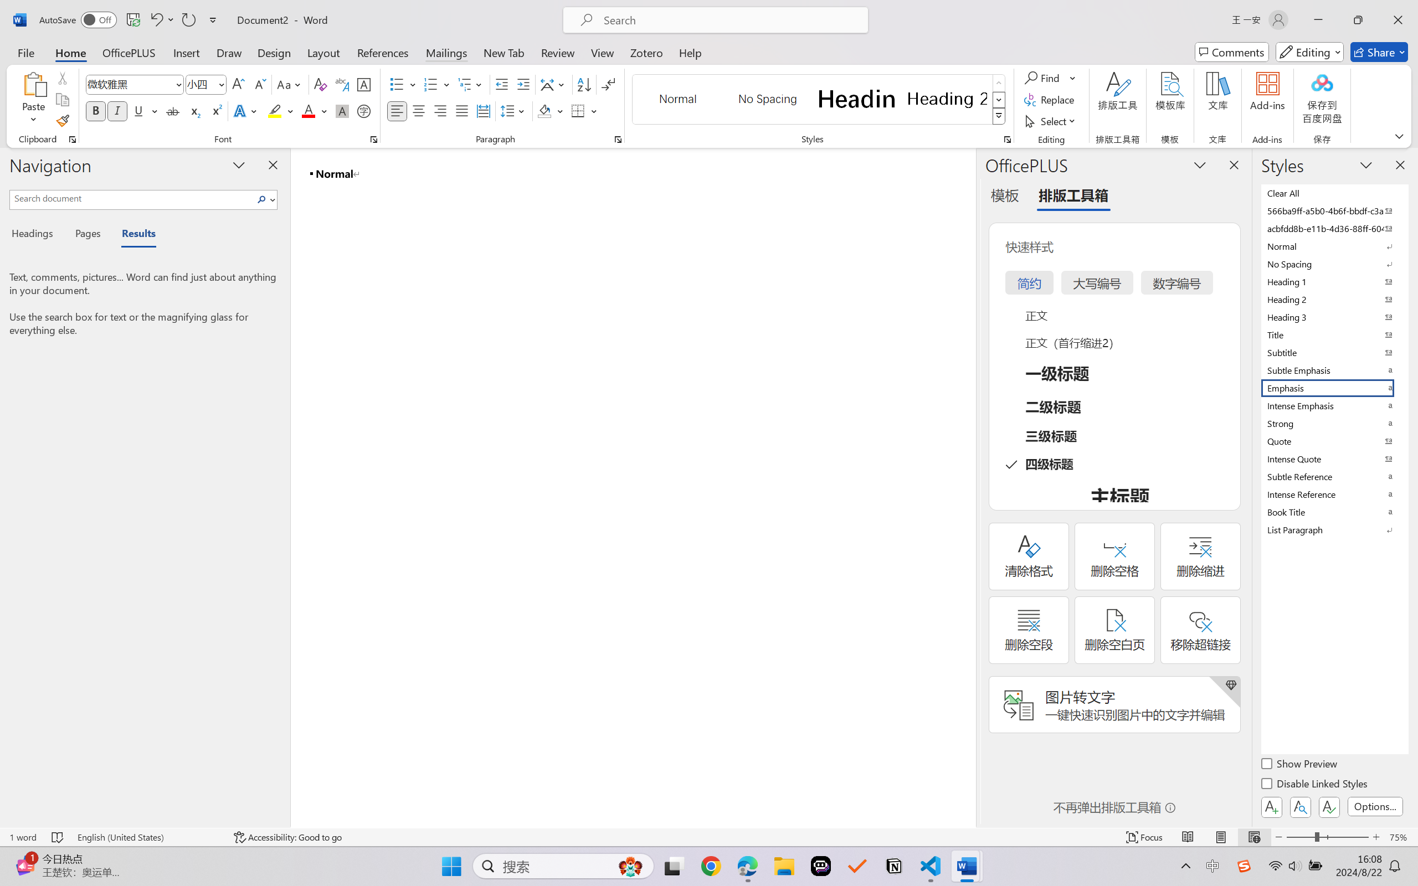  I want to click on File Tab, so click(25, 52).